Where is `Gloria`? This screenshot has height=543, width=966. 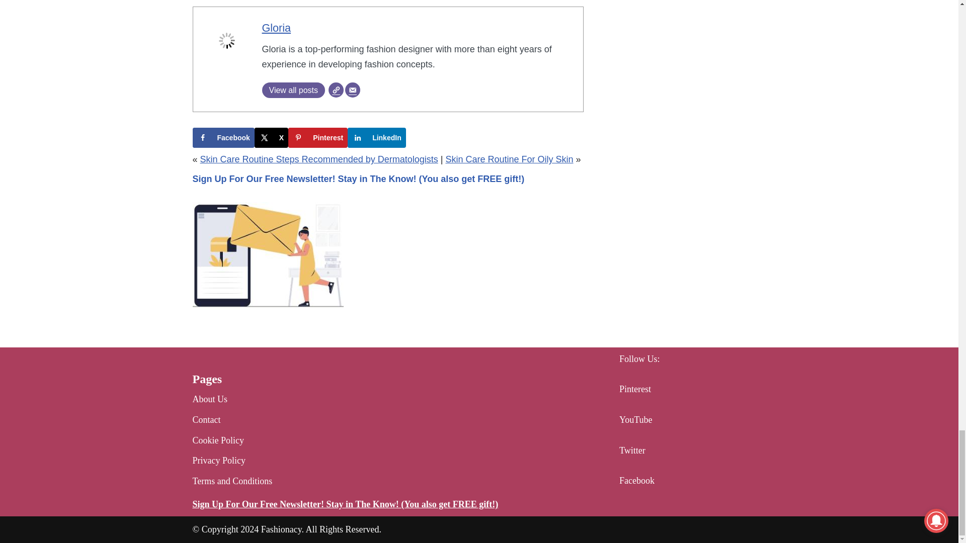
Gloria is located at coordinates (276, 28).